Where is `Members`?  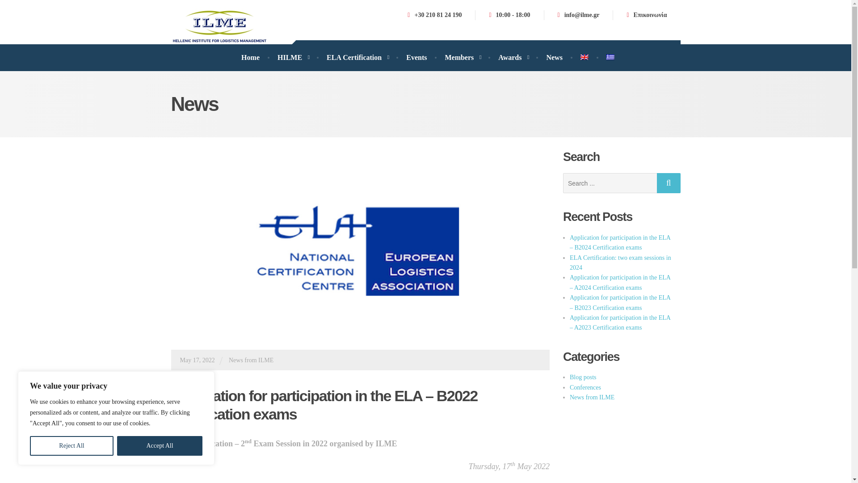
Members is located at coordinates (462, 57).